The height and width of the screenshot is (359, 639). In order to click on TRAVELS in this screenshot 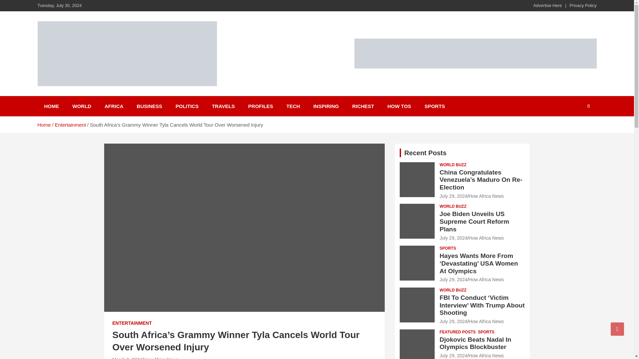, I will do `click(223, 106)`.